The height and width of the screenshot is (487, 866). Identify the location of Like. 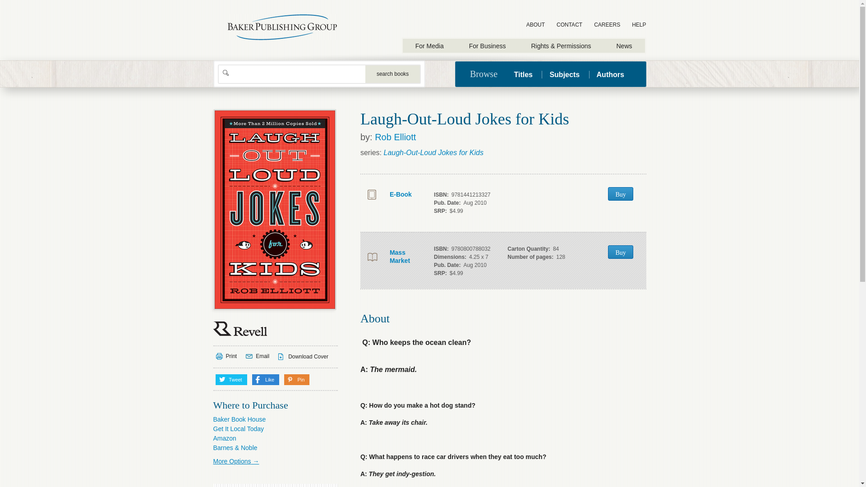
(266, 380).